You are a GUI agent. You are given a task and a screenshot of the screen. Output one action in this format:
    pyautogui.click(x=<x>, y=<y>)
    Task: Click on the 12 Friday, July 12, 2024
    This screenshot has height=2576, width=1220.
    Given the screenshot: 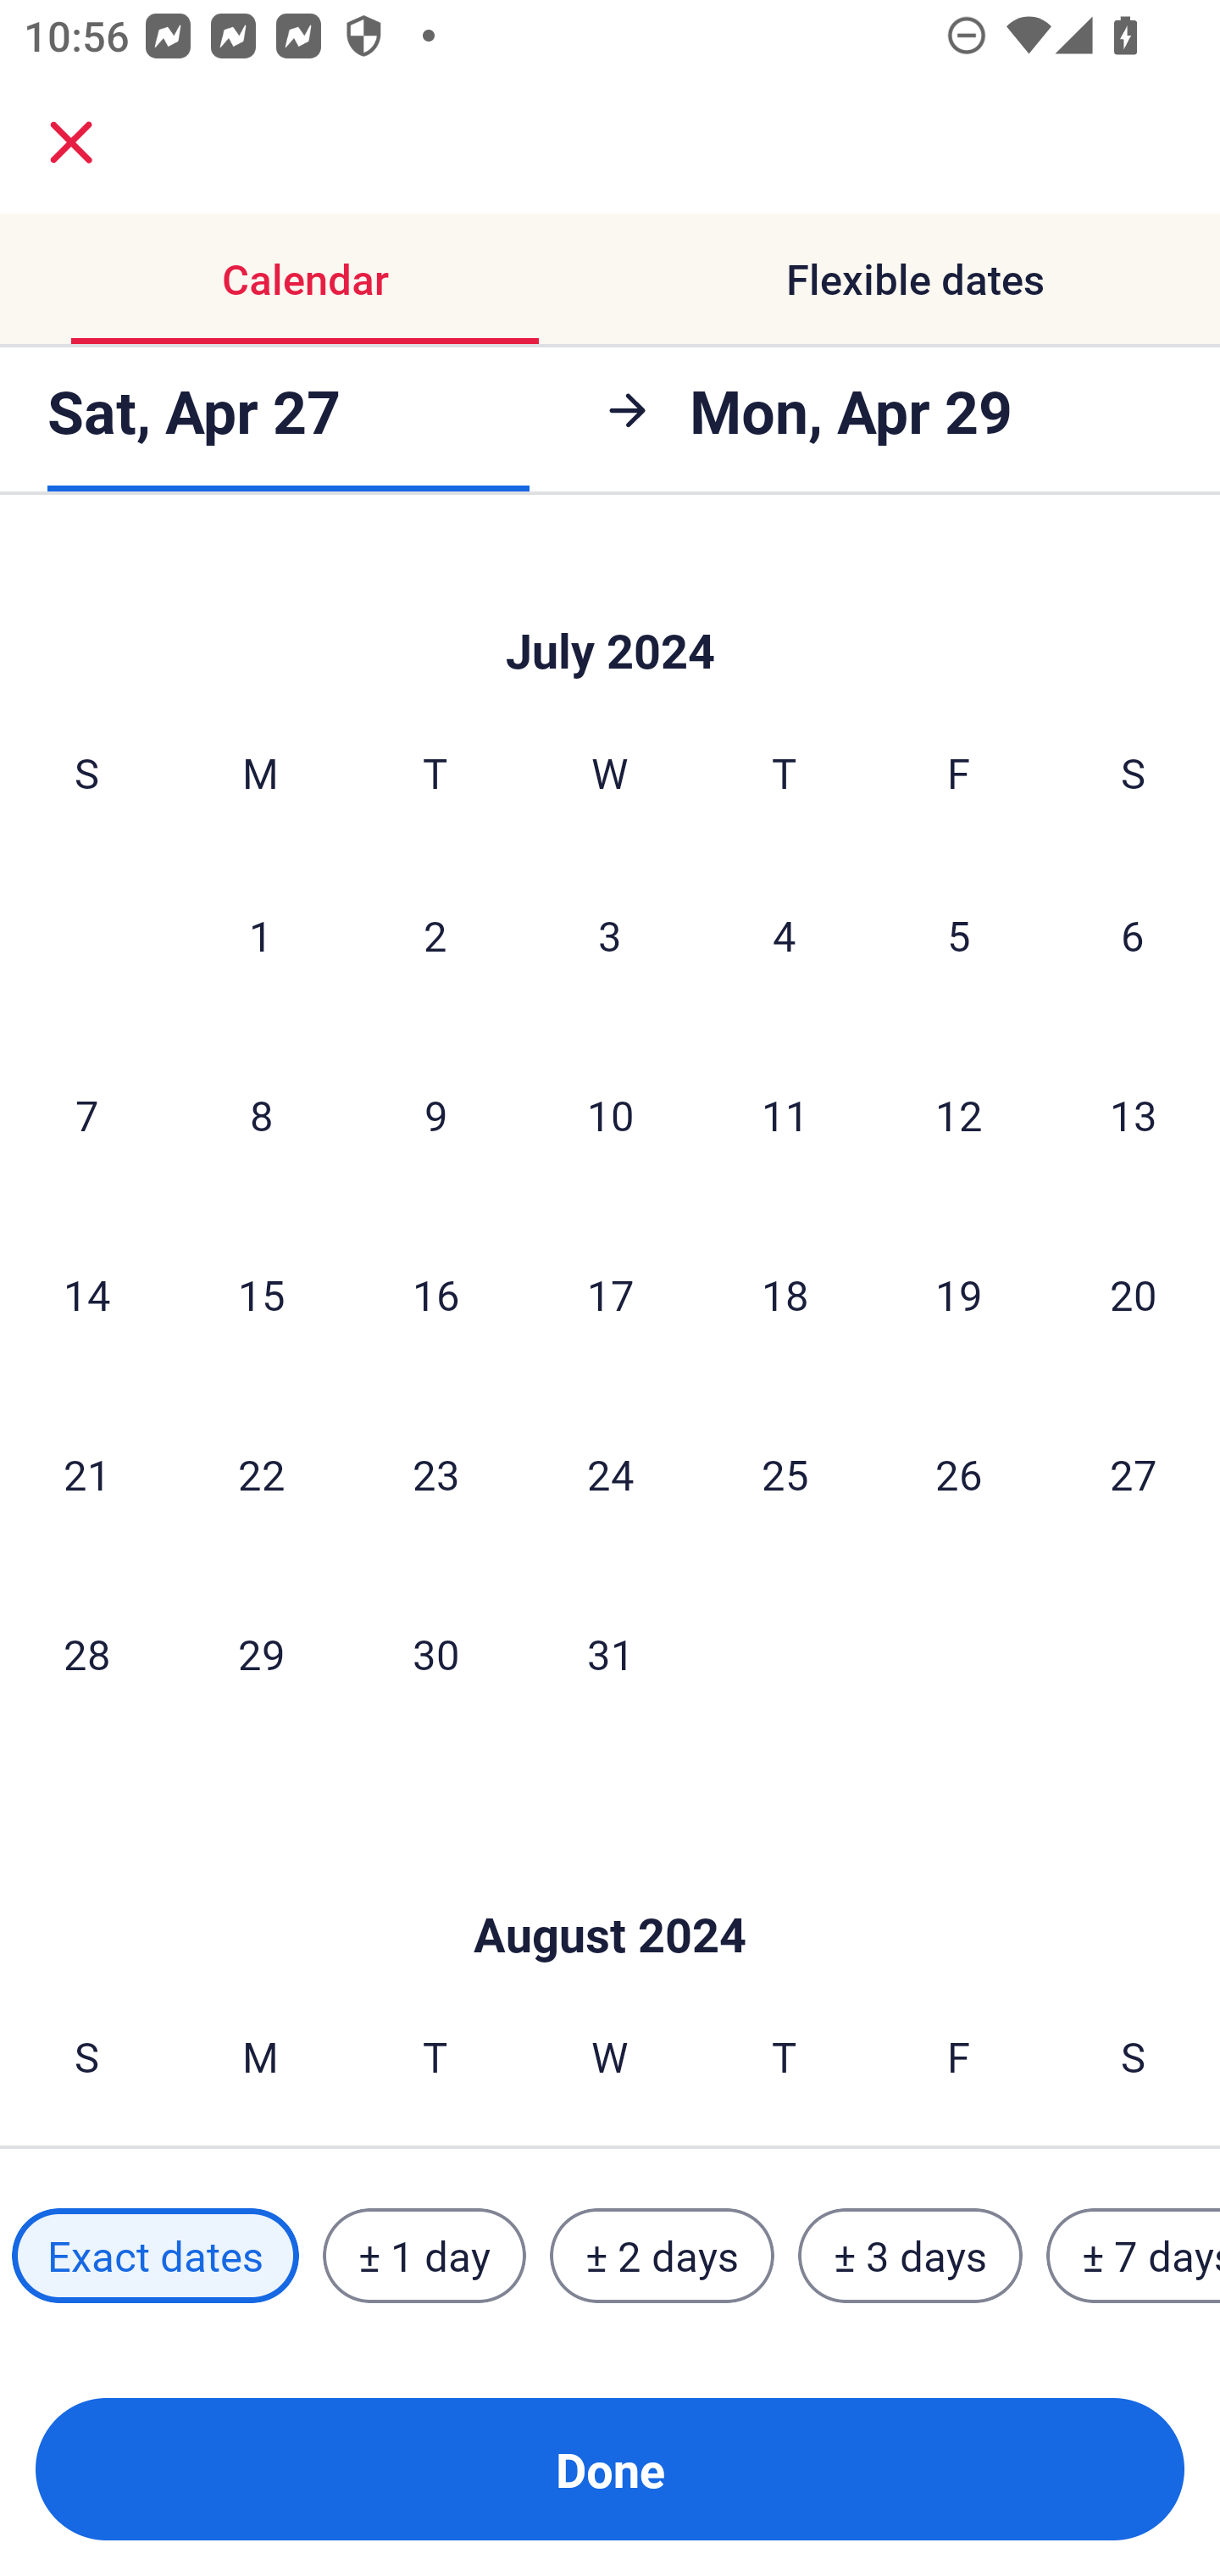 What is the action you would take?
    pyautogui.click(x=959, y=1113)
    